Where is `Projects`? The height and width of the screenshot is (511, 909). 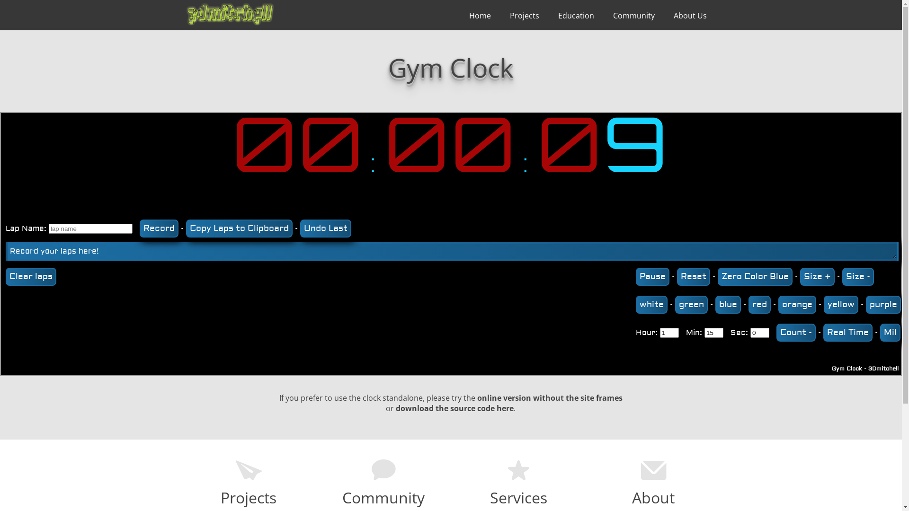 Projects is located at coordinates (249, 498).